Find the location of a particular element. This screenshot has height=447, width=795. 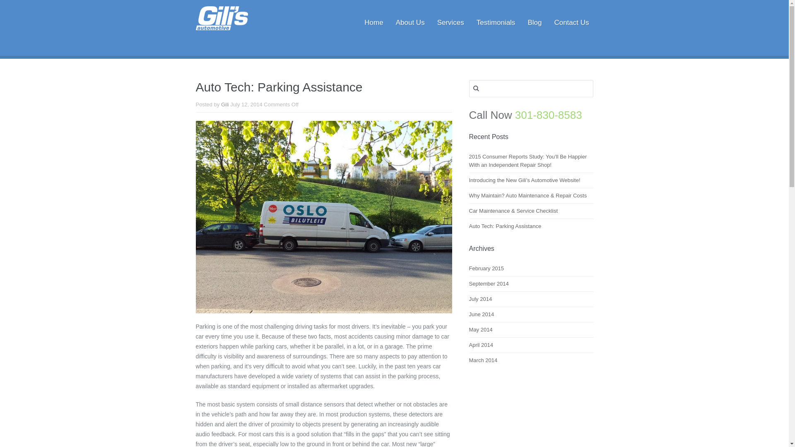

Contact Us is located at coordinates (571, 23).